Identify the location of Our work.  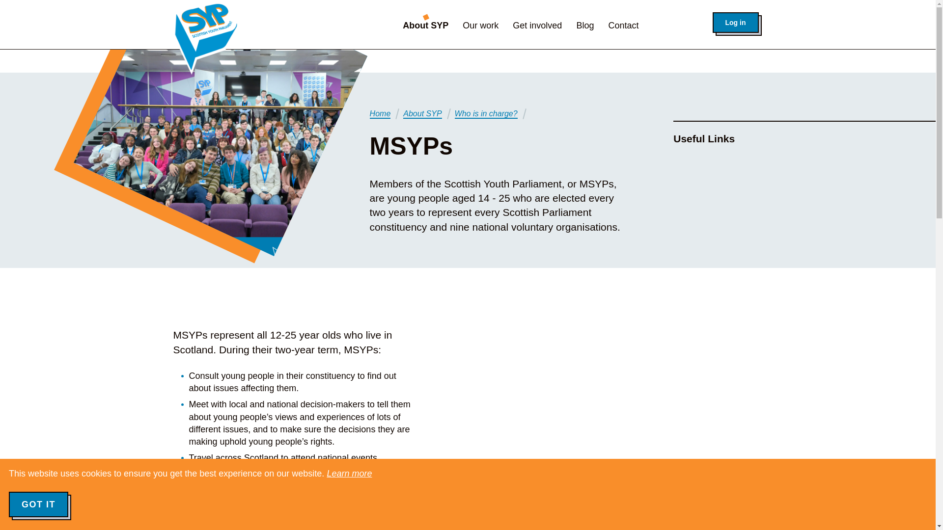
(480, 25).